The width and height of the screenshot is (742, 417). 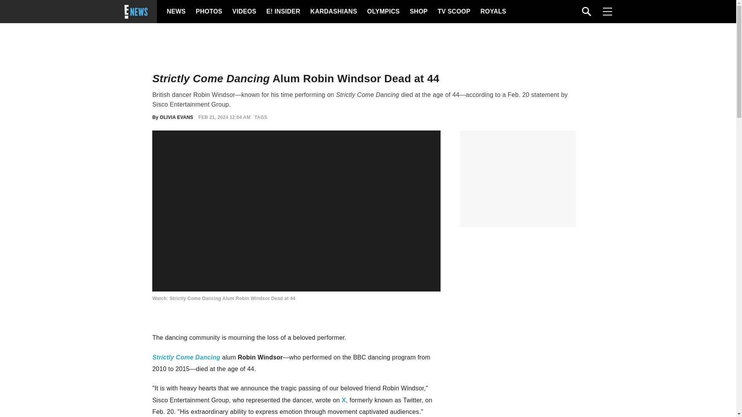 What do you see at coordinates (333, 12) in the screenshot?
I see `KARDASHIANS` at bounding box center [333, 12].